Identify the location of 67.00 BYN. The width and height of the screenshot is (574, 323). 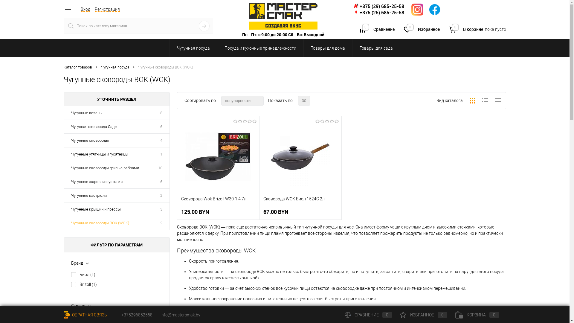
(300, 212).